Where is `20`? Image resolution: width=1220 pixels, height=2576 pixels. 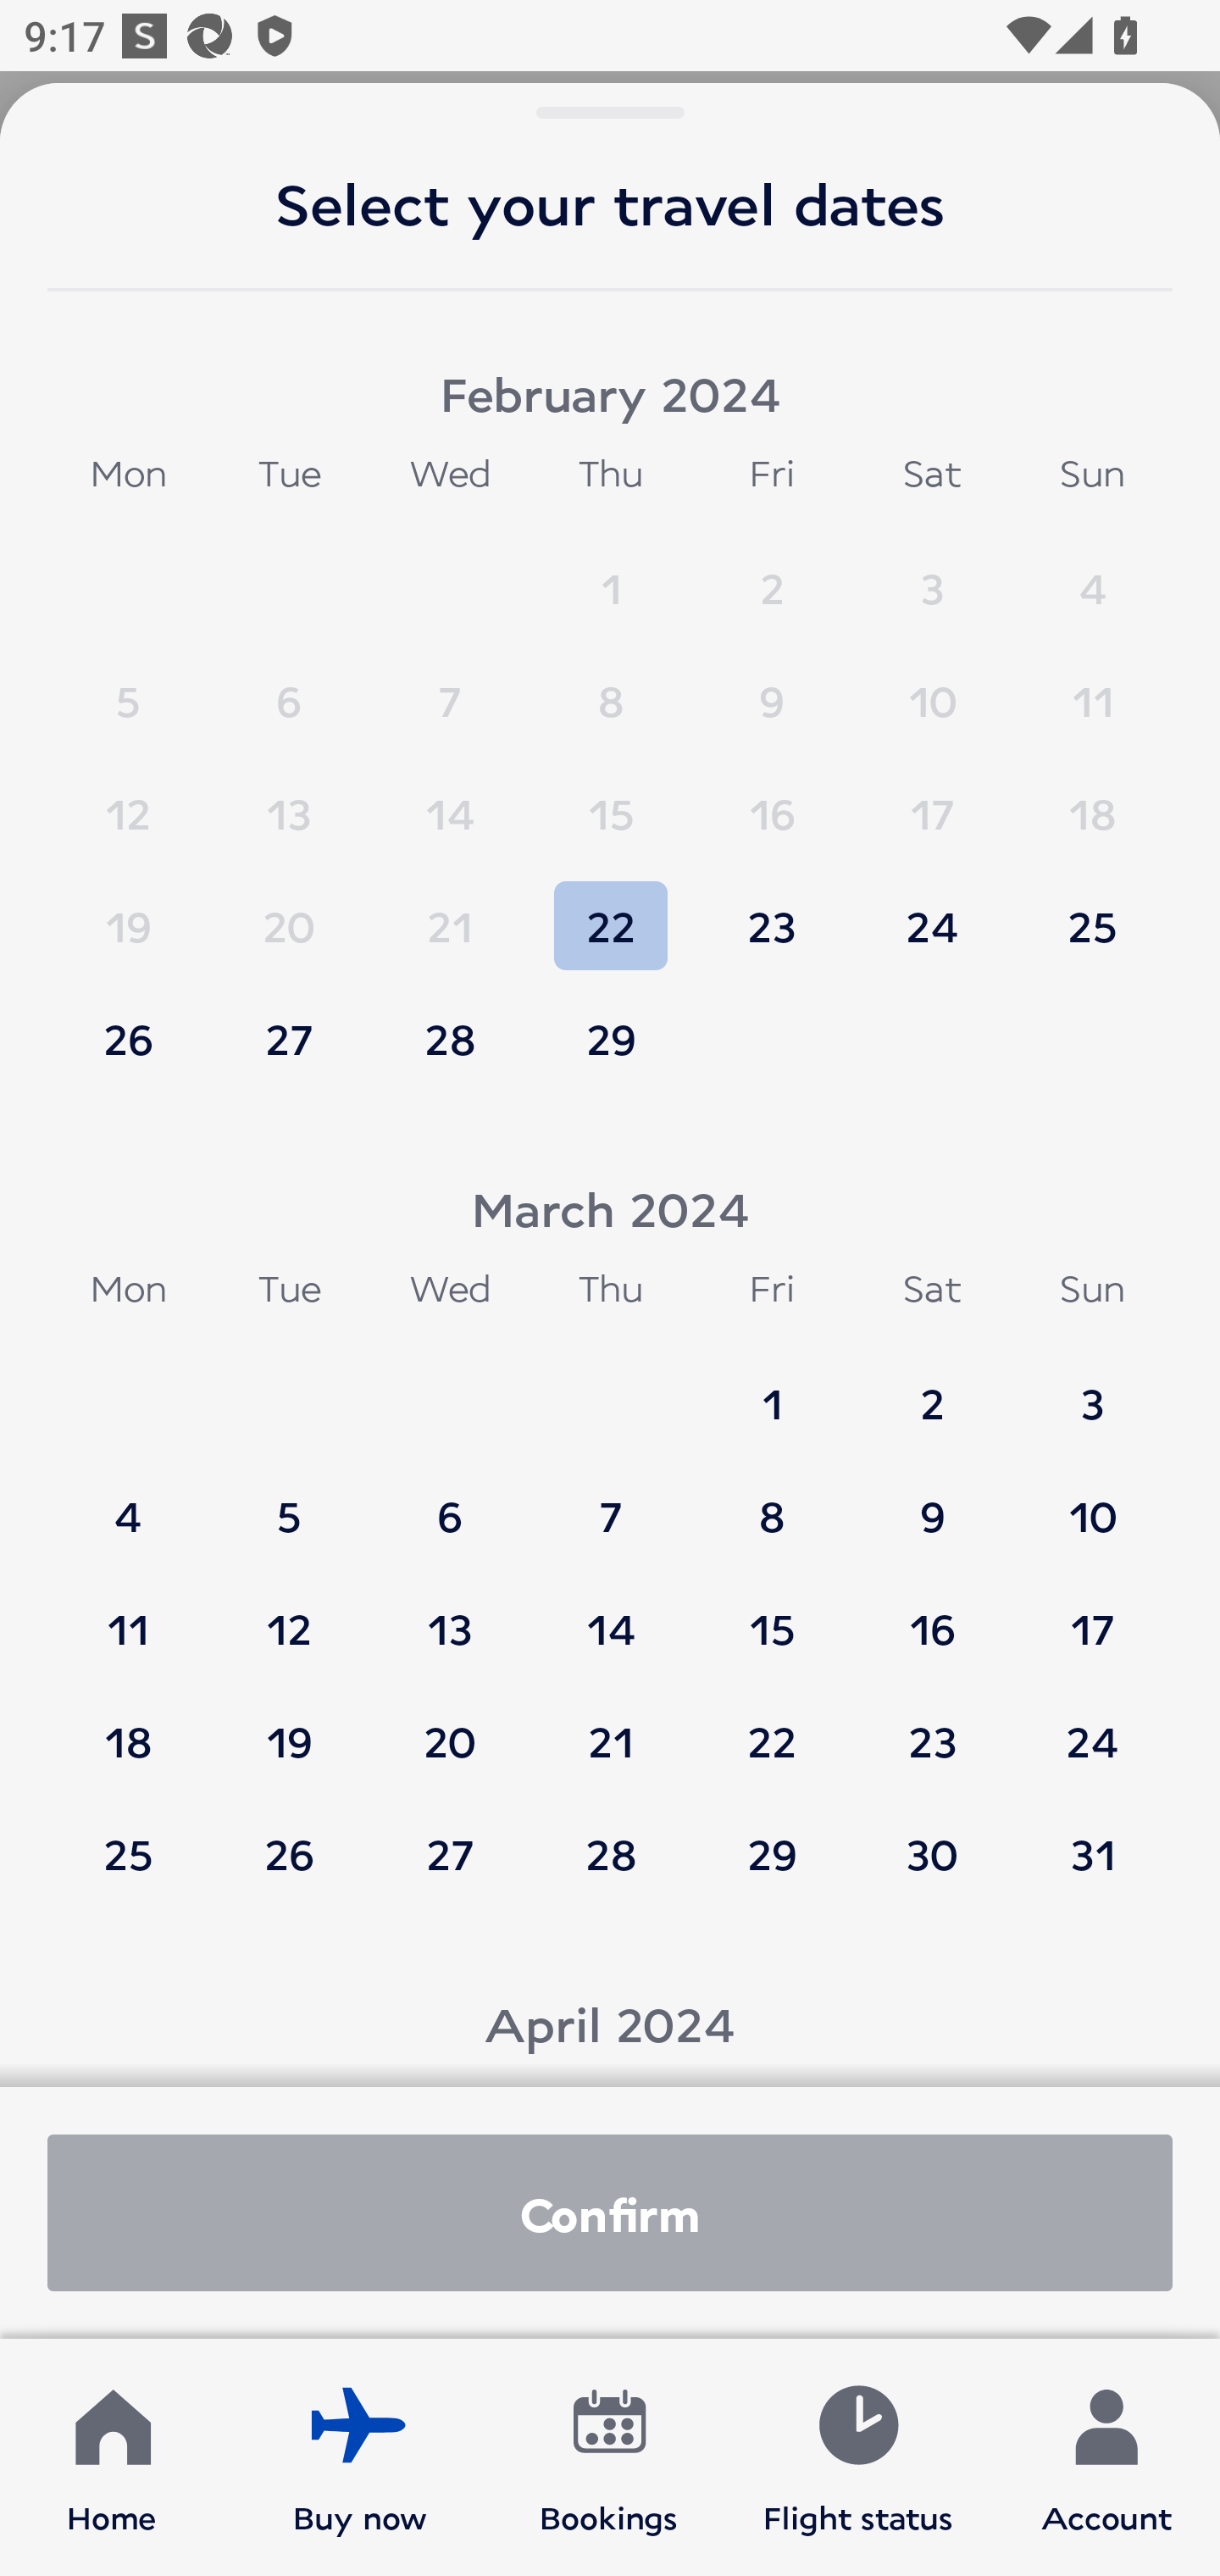 20 is located at coordinates (450, 1725).